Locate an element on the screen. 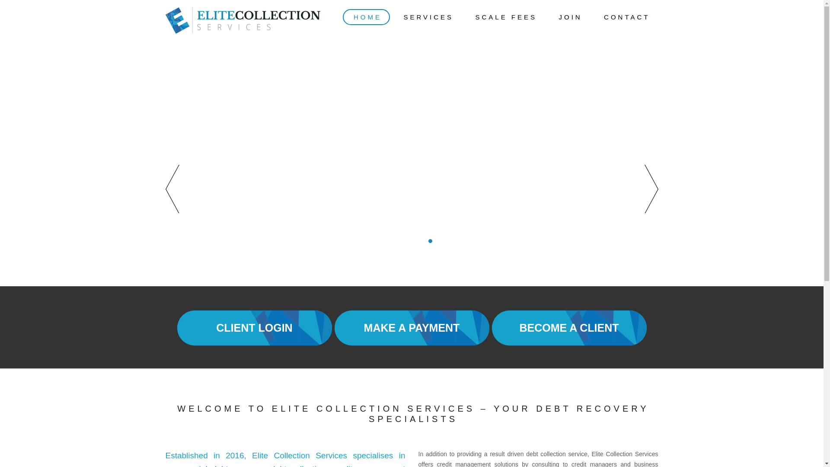 This screenshot has width=830, height=467. CONTACT is located at coordinates (626, 17).